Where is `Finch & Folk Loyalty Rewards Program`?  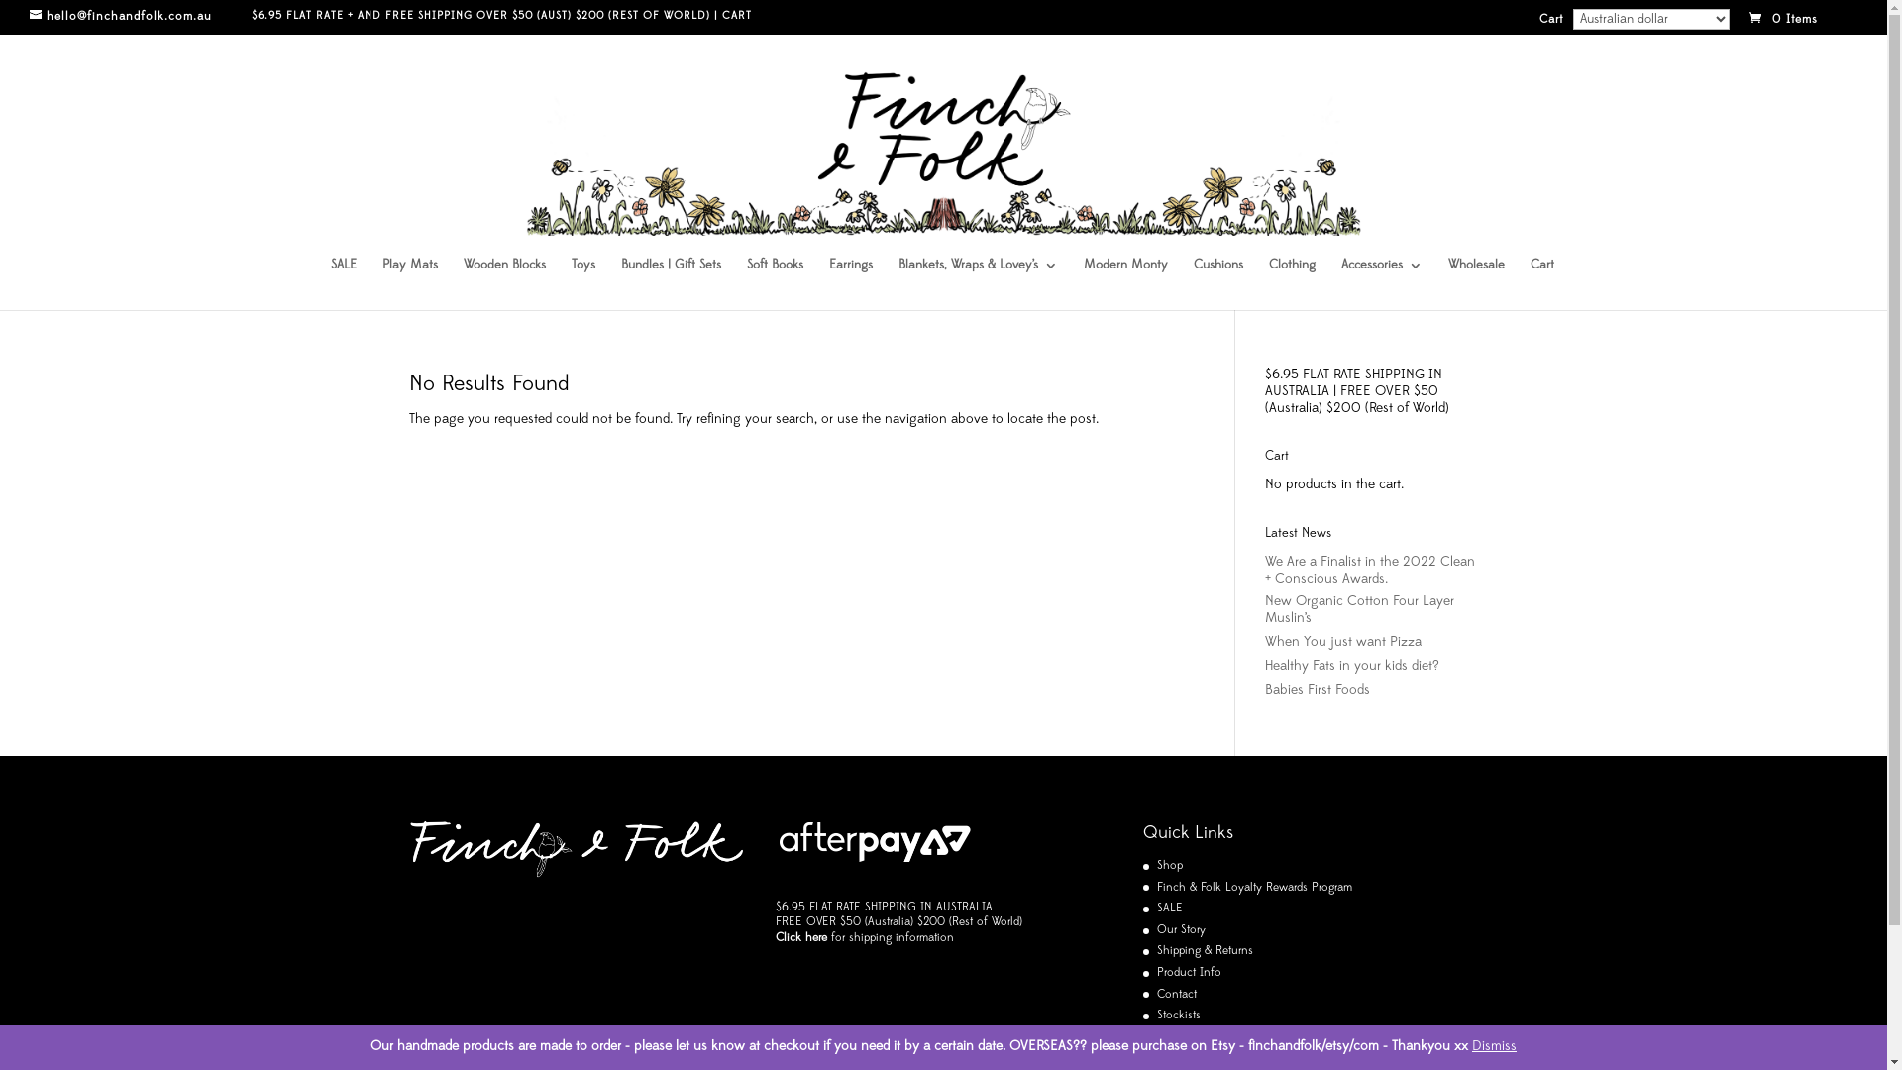
Finch & Folk Loyalty Rewards Program is located at coordinates (1254, 888).